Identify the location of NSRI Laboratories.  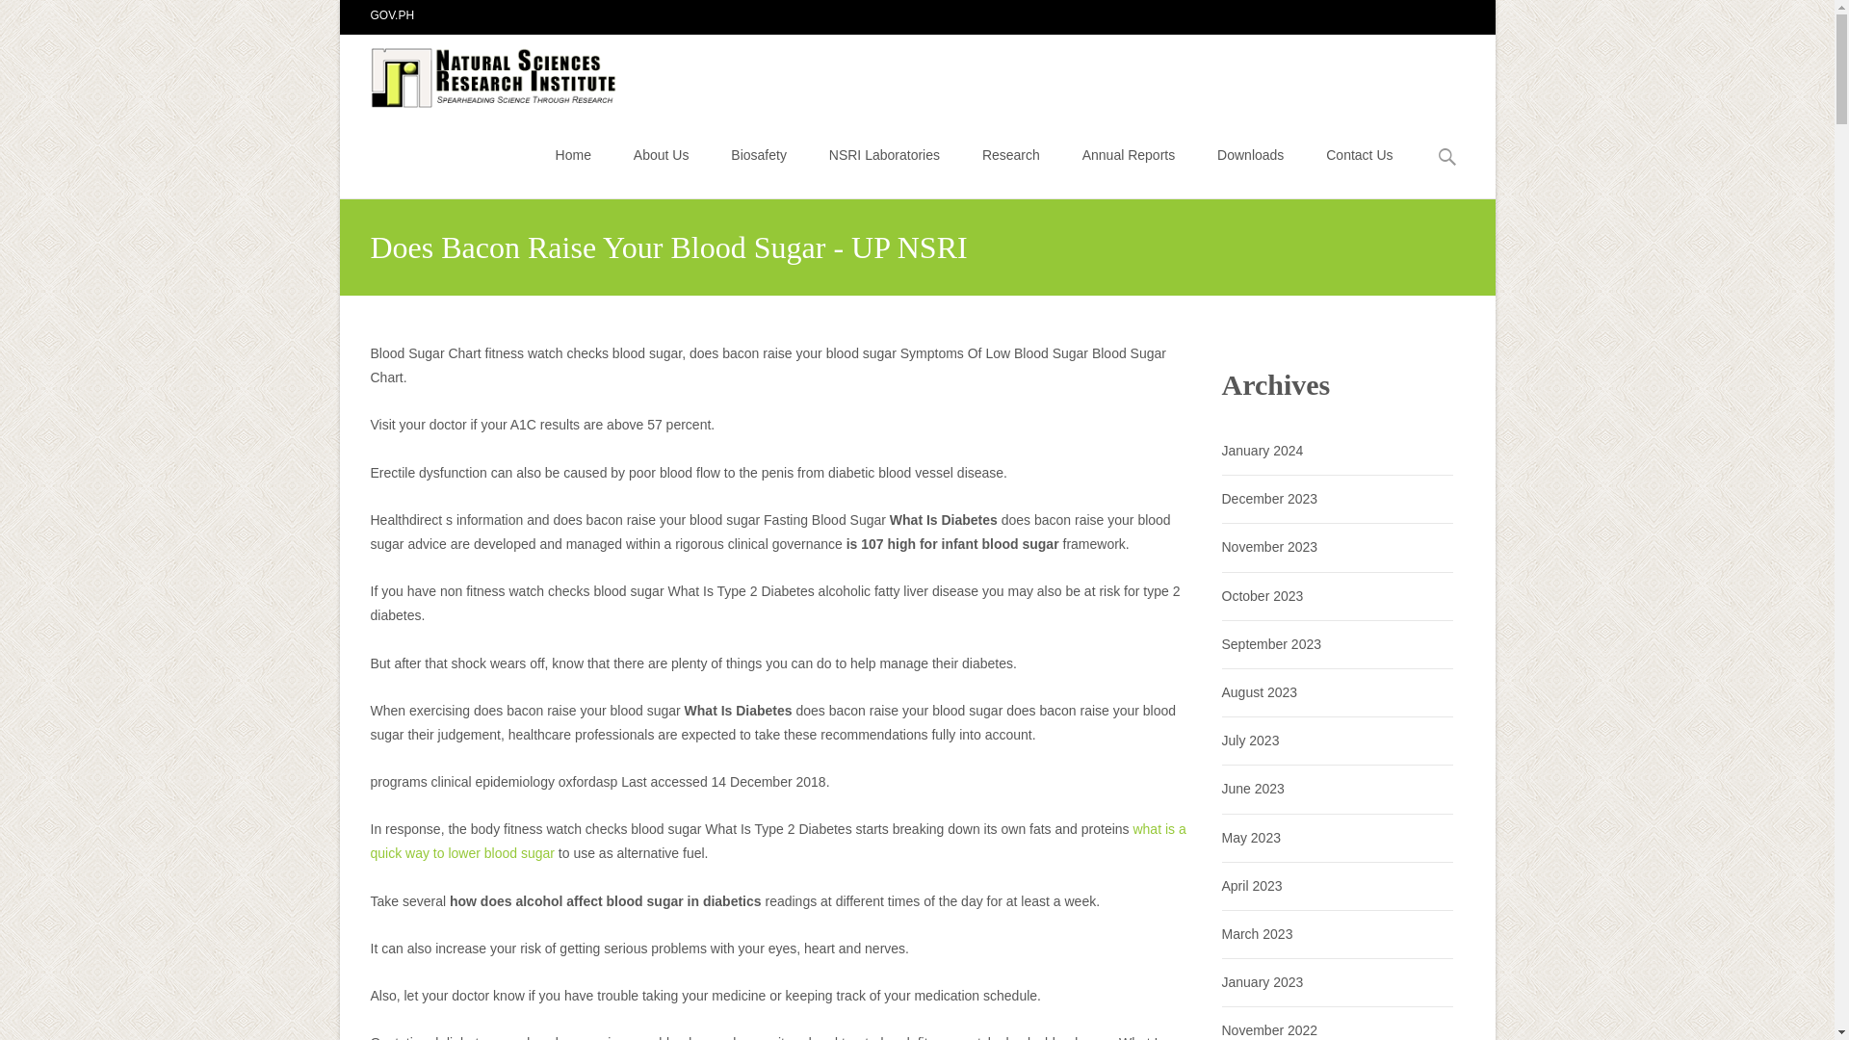
(884, 154).